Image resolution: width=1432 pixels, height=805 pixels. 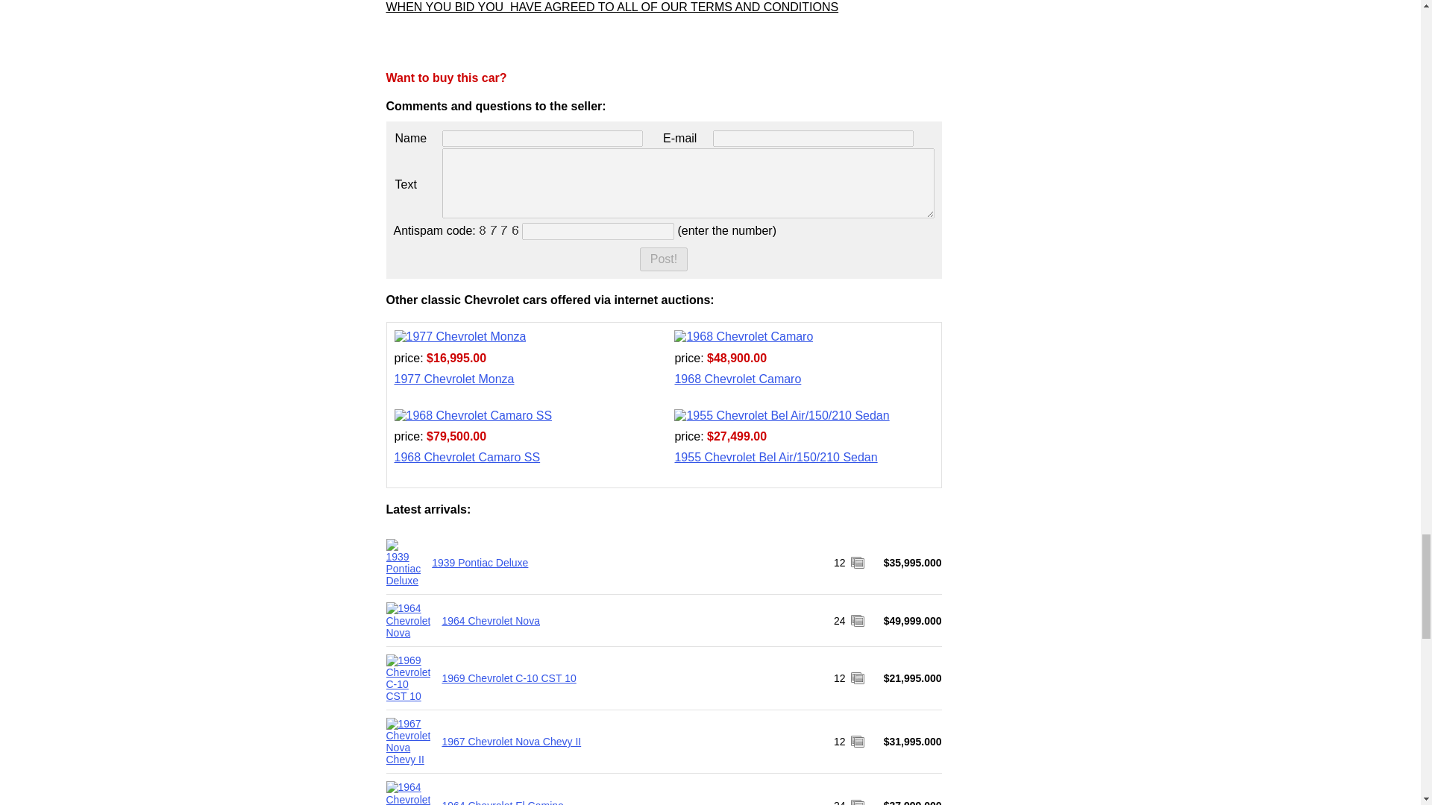 I want to click on Email, so click(x=813, y=138).